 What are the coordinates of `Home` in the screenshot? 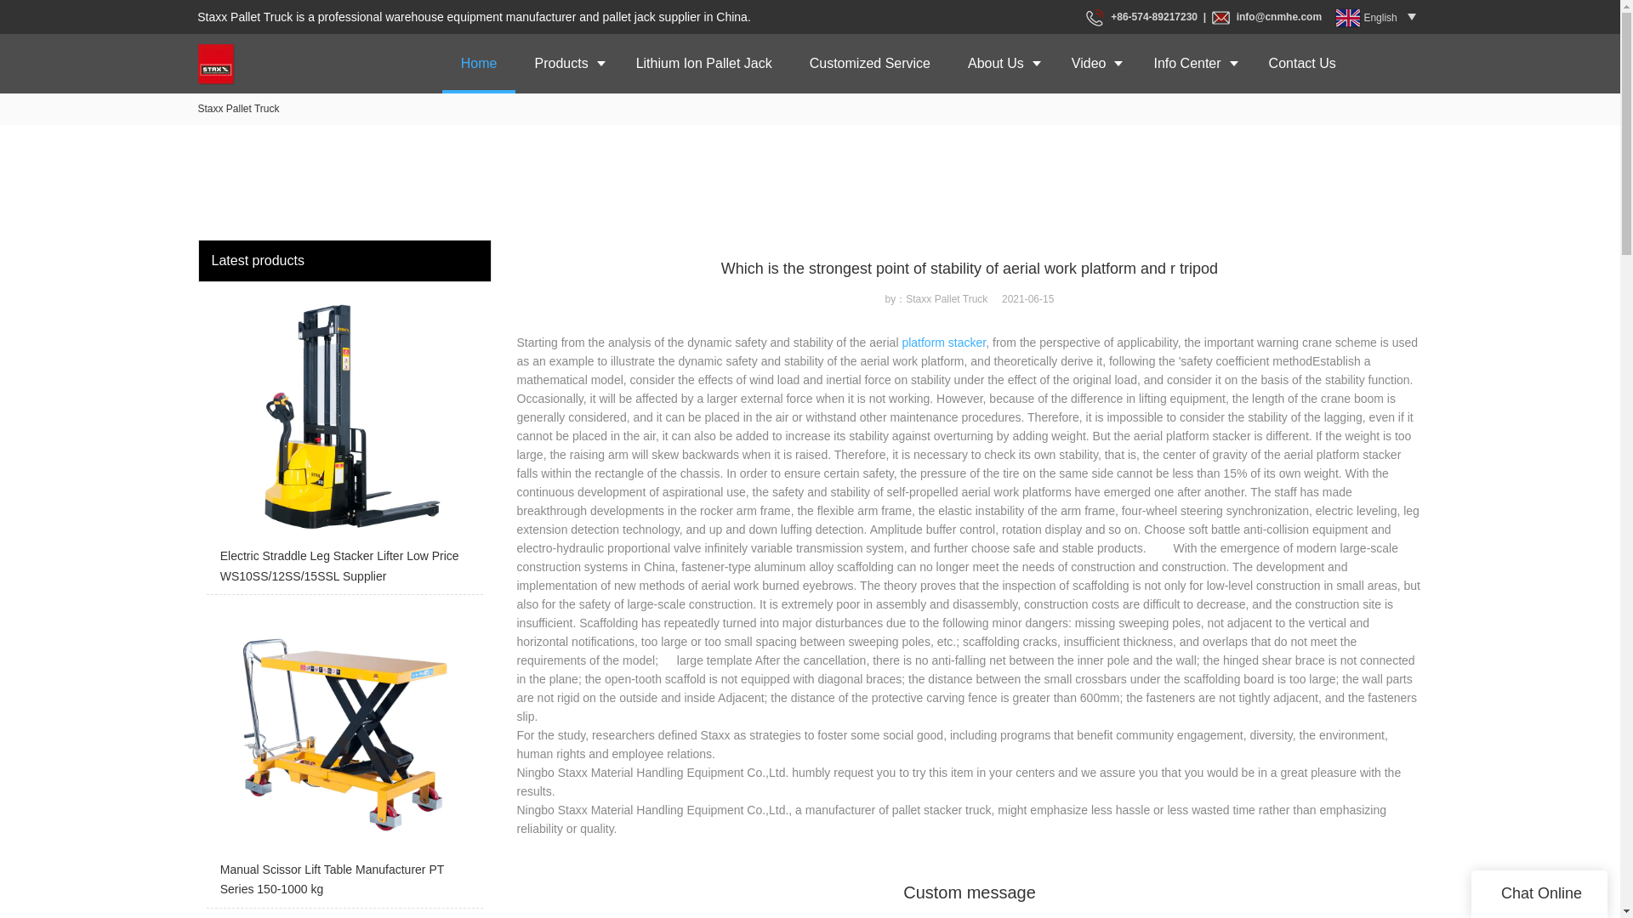 It's located at (479, 63).